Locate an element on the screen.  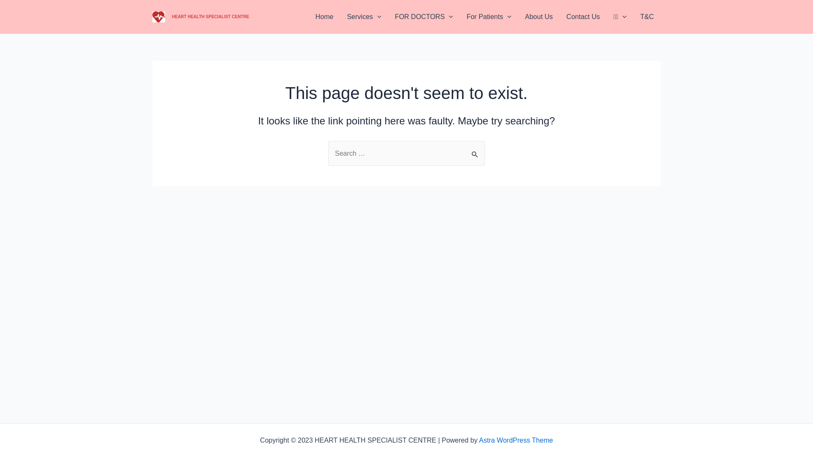
FOR DOCTORS is located at coordinates (424, 17).